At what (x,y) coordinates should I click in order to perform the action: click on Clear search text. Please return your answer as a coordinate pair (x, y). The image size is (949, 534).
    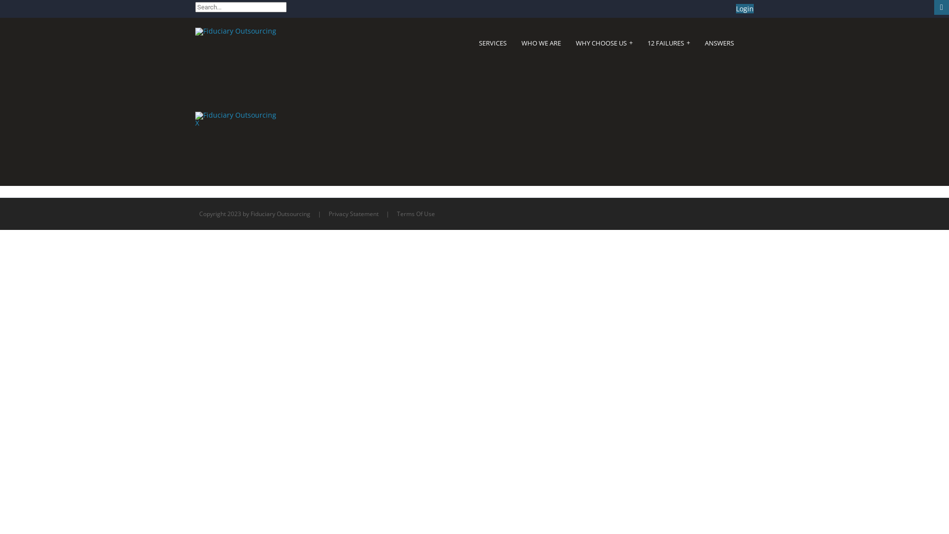
    Looking at the image, I should click on (278, 21).